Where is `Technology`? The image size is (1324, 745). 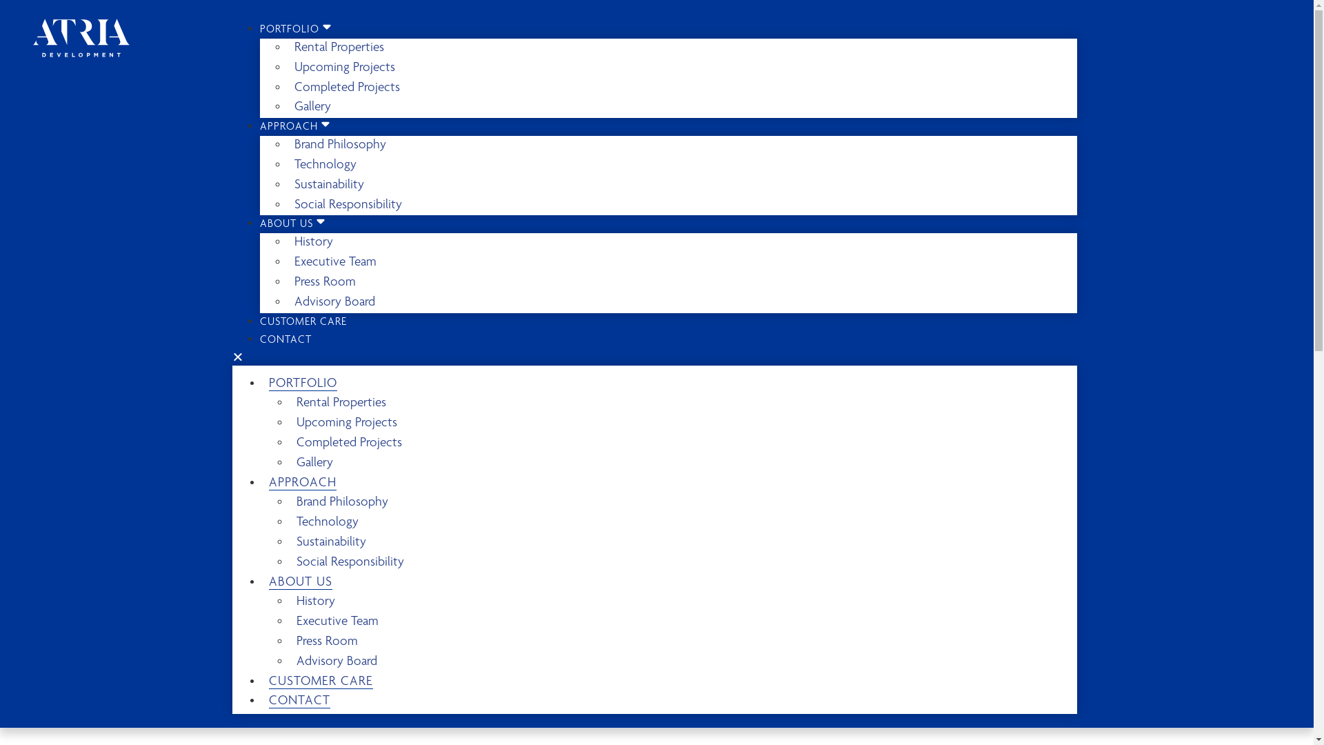 Technology is located at coordinates (328, 522).